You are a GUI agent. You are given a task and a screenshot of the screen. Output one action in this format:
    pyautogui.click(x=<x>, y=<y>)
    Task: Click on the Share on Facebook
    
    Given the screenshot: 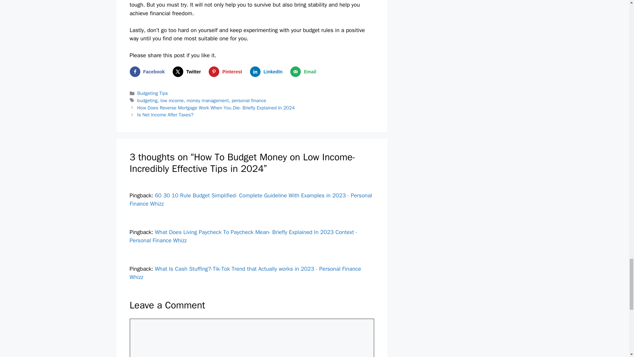 What is the action you would take?
    pyautogui.click(x=148, y=71)
    